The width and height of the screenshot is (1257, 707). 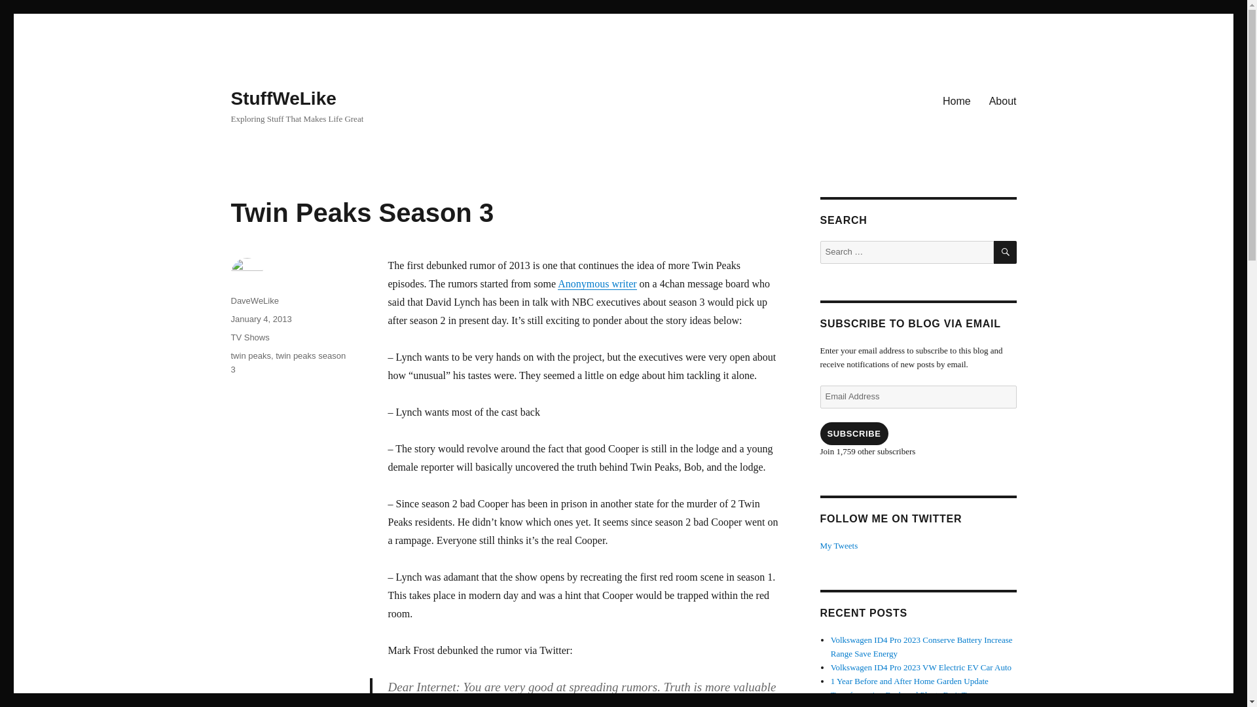 What do you see at coordinates (1003, 100) in the screenshot?
I see `About` at bounding box center [1003, 100].